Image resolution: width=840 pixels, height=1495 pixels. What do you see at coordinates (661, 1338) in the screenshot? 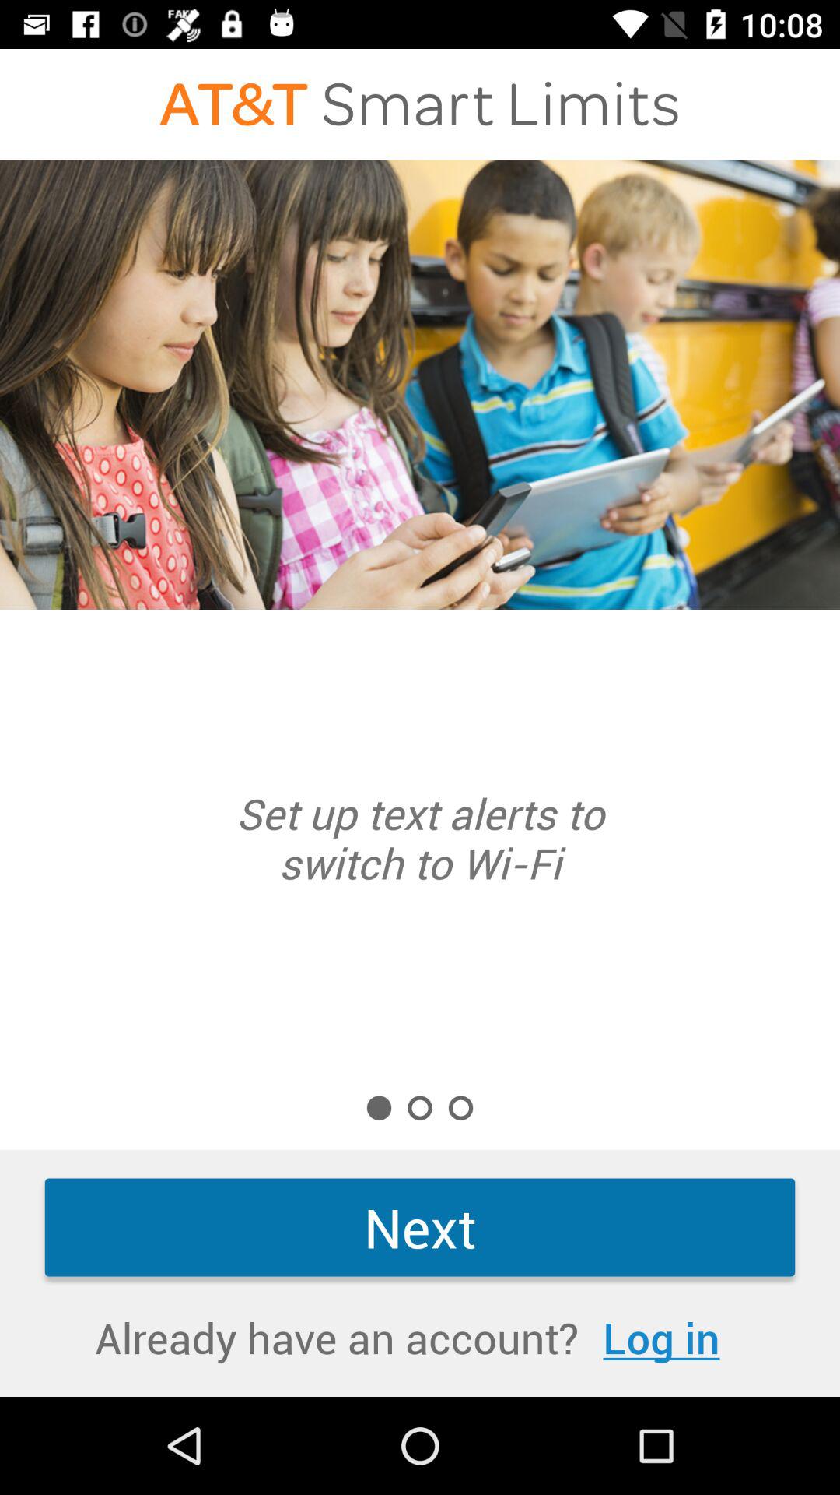
I see `tap the item below the next` at bounding box center [661, 1338].